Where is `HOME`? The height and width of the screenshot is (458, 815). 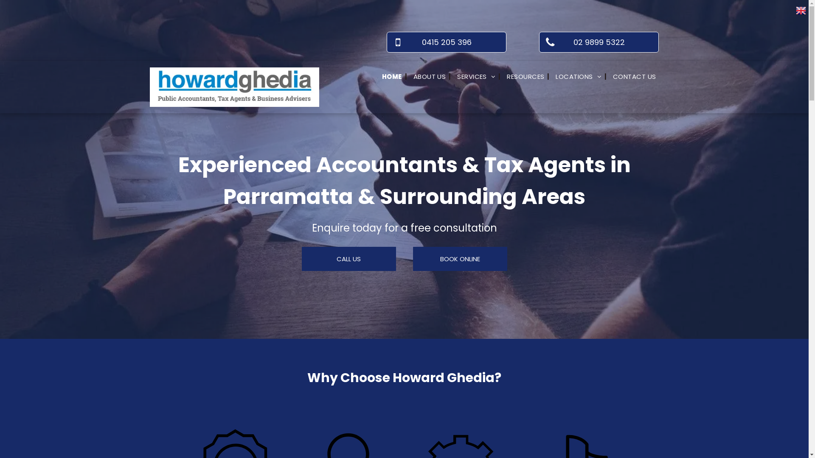 HOME is located at coordinates (391, 77).